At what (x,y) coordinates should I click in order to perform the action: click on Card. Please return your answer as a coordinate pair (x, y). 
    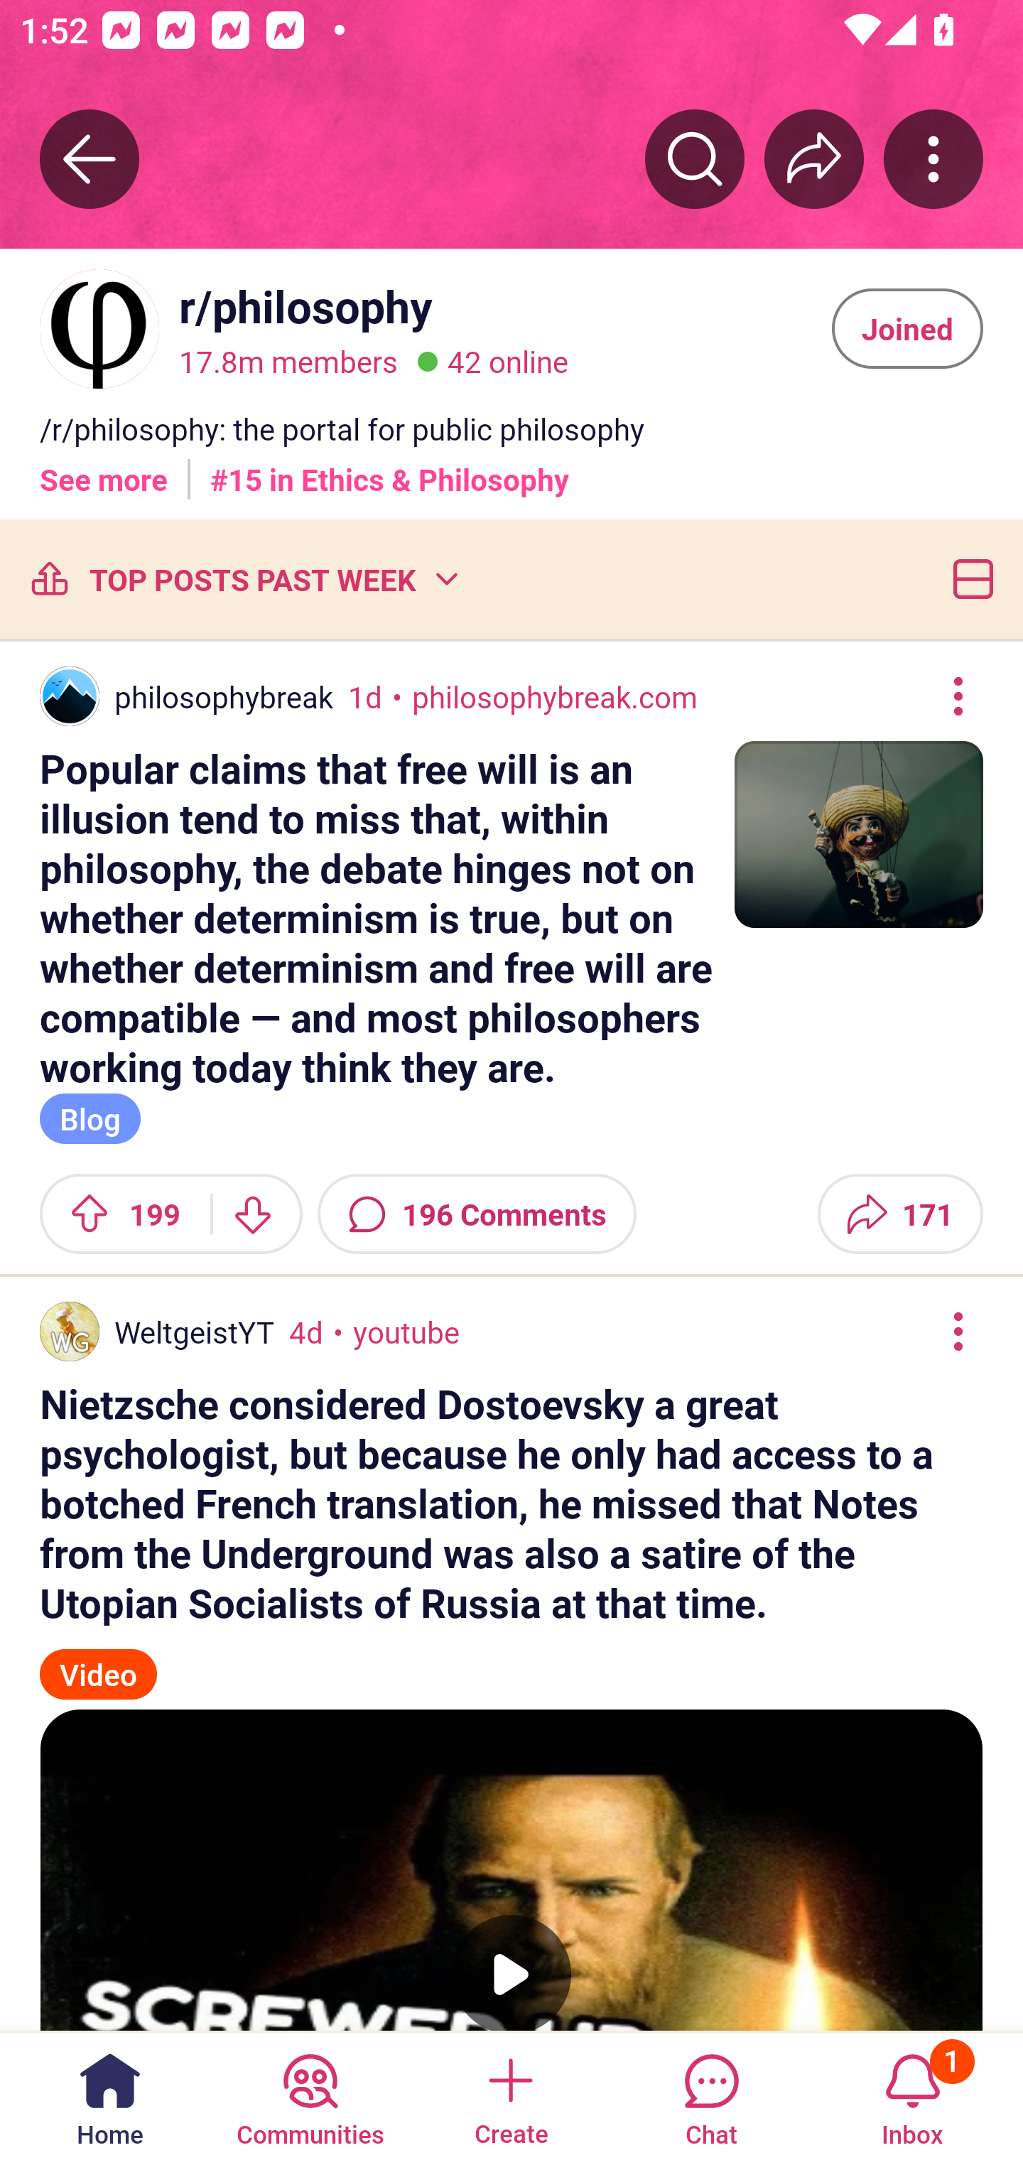
    Looking at the image, I should click on (968, 578).